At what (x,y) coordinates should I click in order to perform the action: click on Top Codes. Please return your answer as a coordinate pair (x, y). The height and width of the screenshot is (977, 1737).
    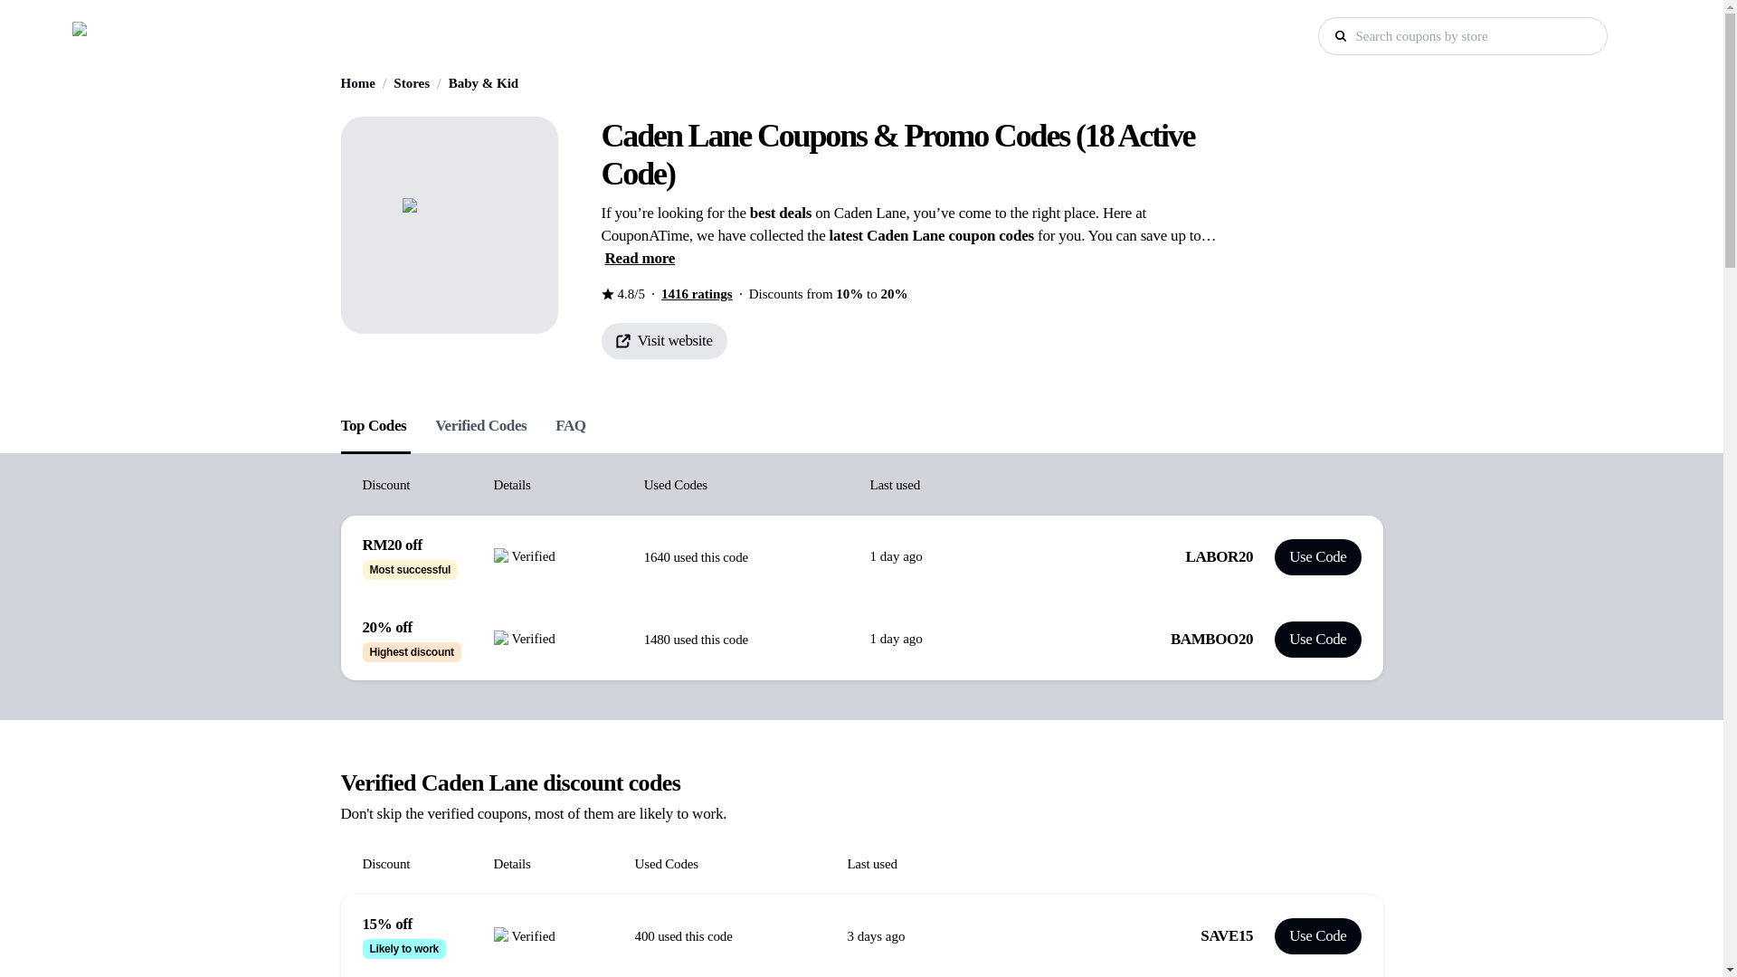
    Looking at the image, I should click on (373, 422).